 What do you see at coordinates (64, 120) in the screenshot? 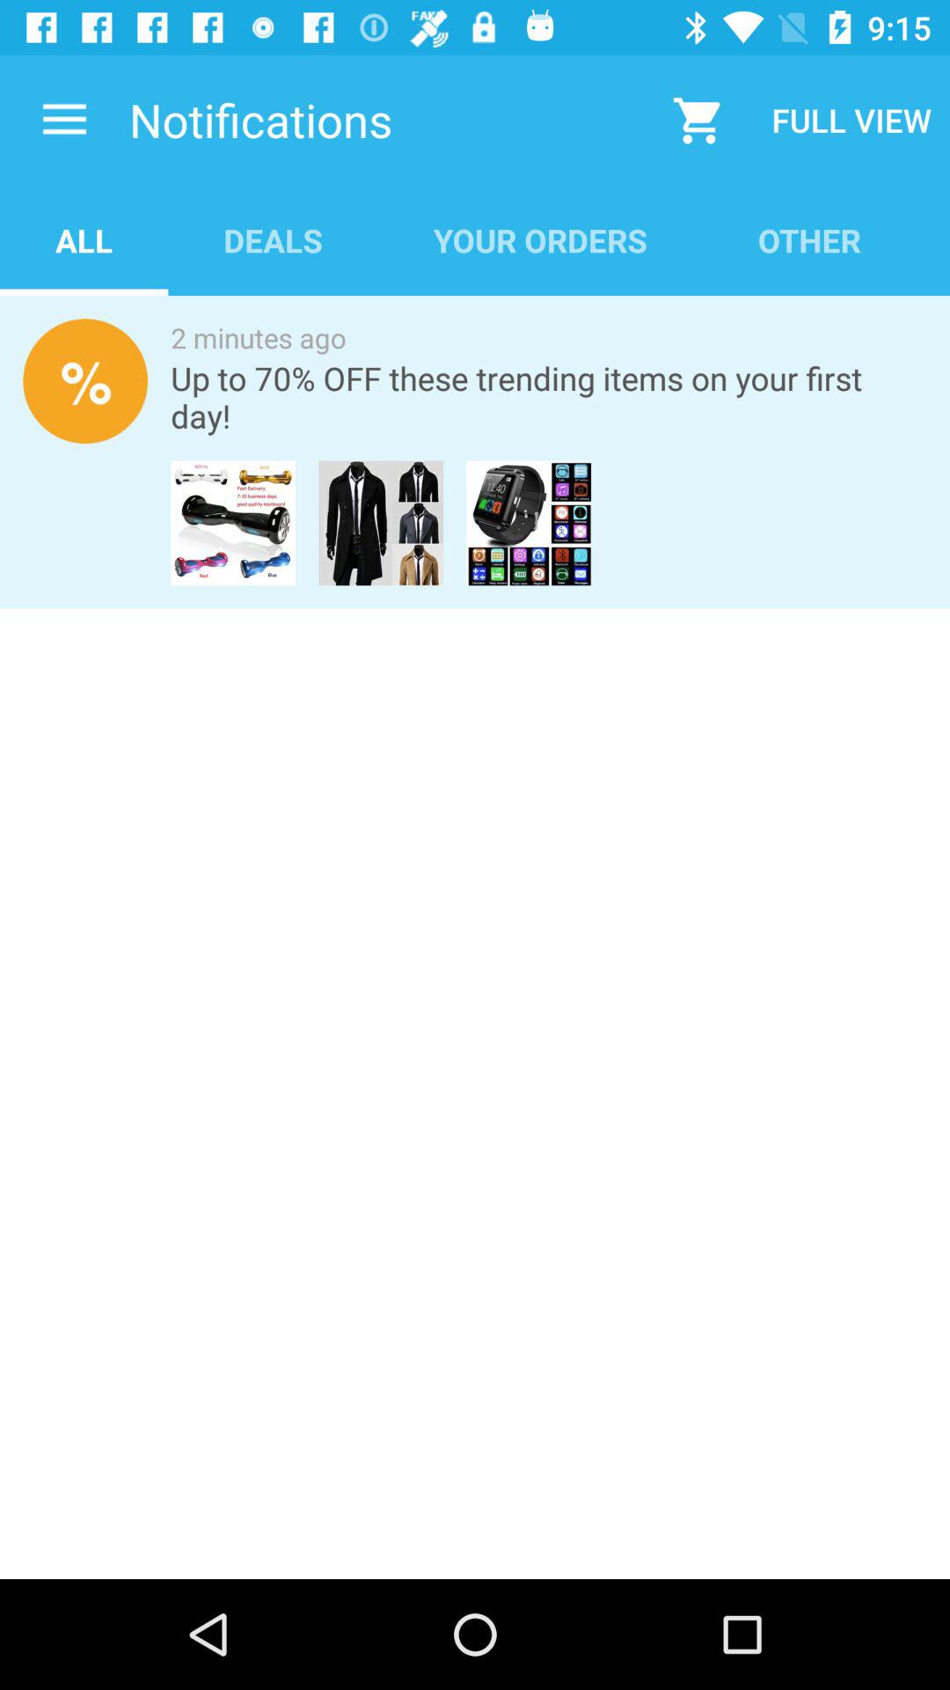
I see `click the icon next to notifications icon` at bounding box center [64, 120].